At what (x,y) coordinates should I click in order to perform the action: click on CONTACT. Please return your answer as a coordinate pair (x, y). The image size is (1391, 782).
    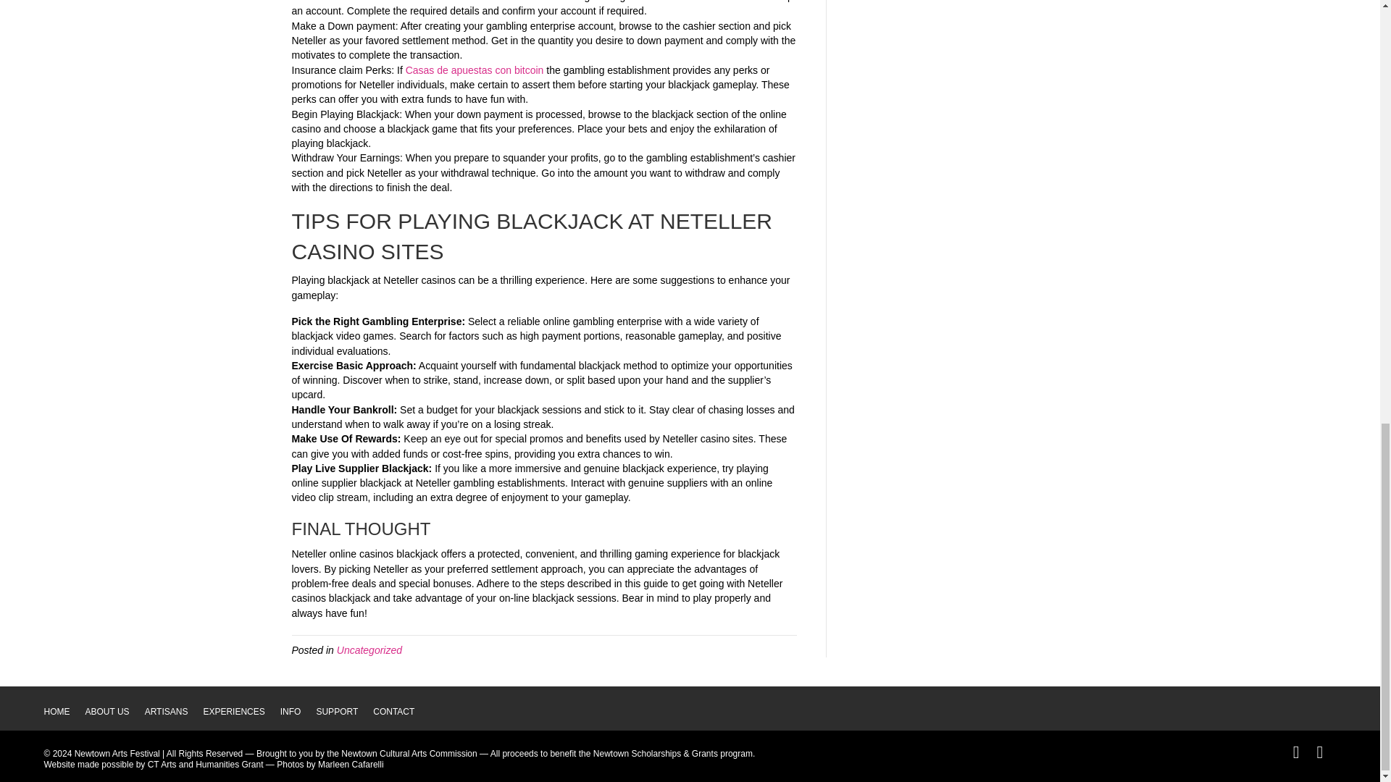
    Looking at the image, I should click on (400, 712).